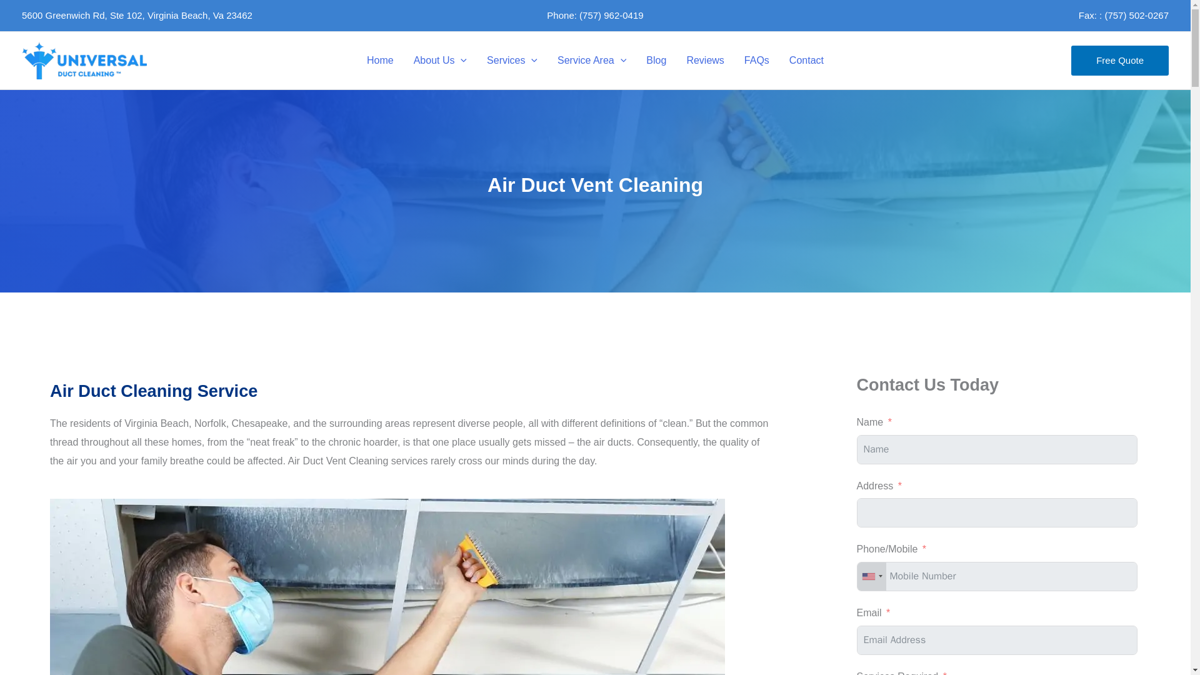 The height and width of the screenshot is (675, 1200). I want to click on Reviews, so click(705, 60).